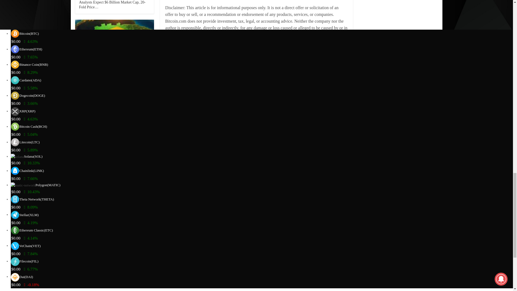 This screenshot has width=517, height=291. Describe the element at coordinates (196, 72) in the screenshot. I see `Facebook` at that location.